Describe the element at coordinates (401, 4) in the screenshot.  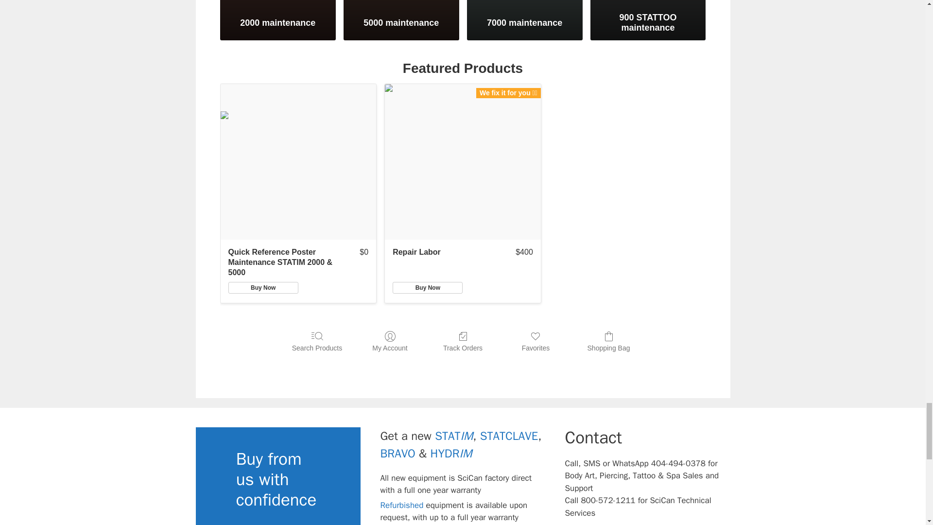
I see `5000` at that location.